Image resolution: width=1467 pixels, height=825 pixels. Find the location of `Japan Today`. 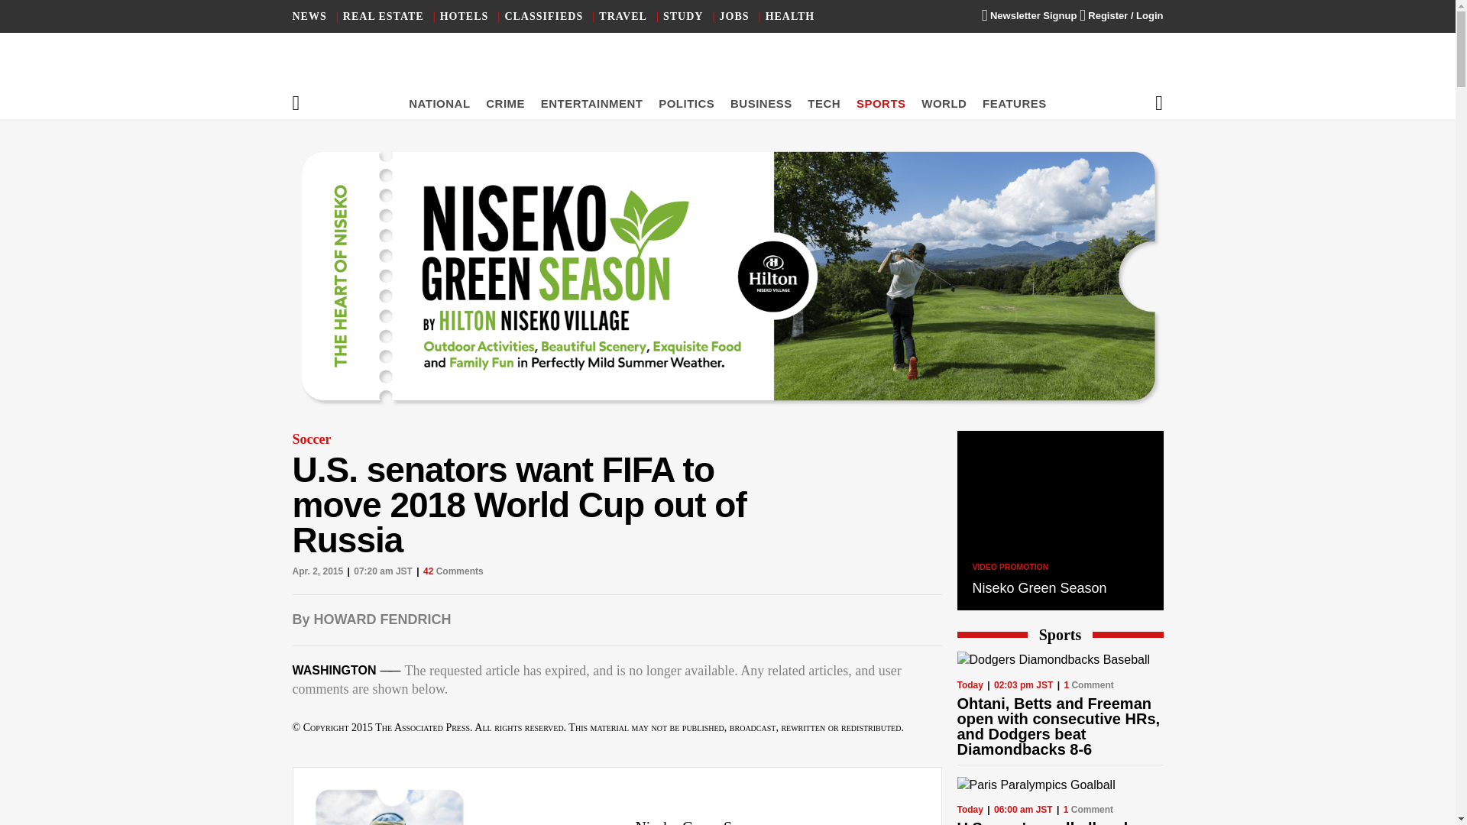

Japan Today is located at coordinates (727, 69).